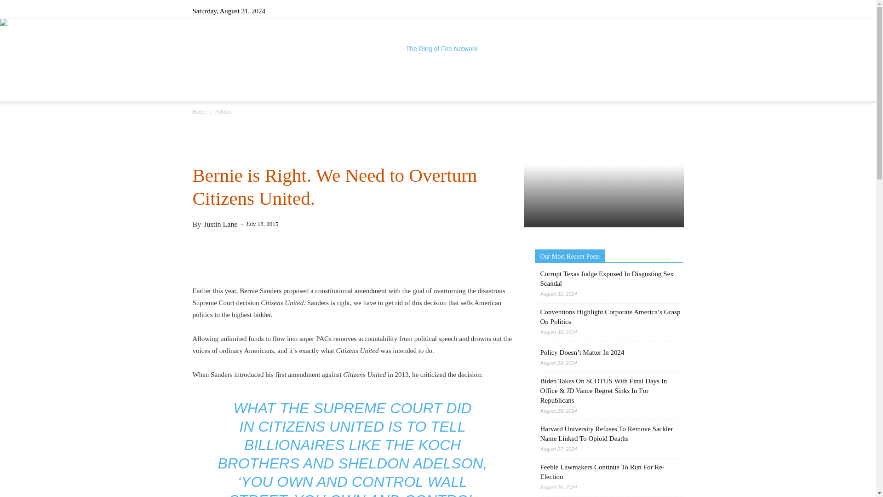  I want to click on Youtube, so click(676, 11).